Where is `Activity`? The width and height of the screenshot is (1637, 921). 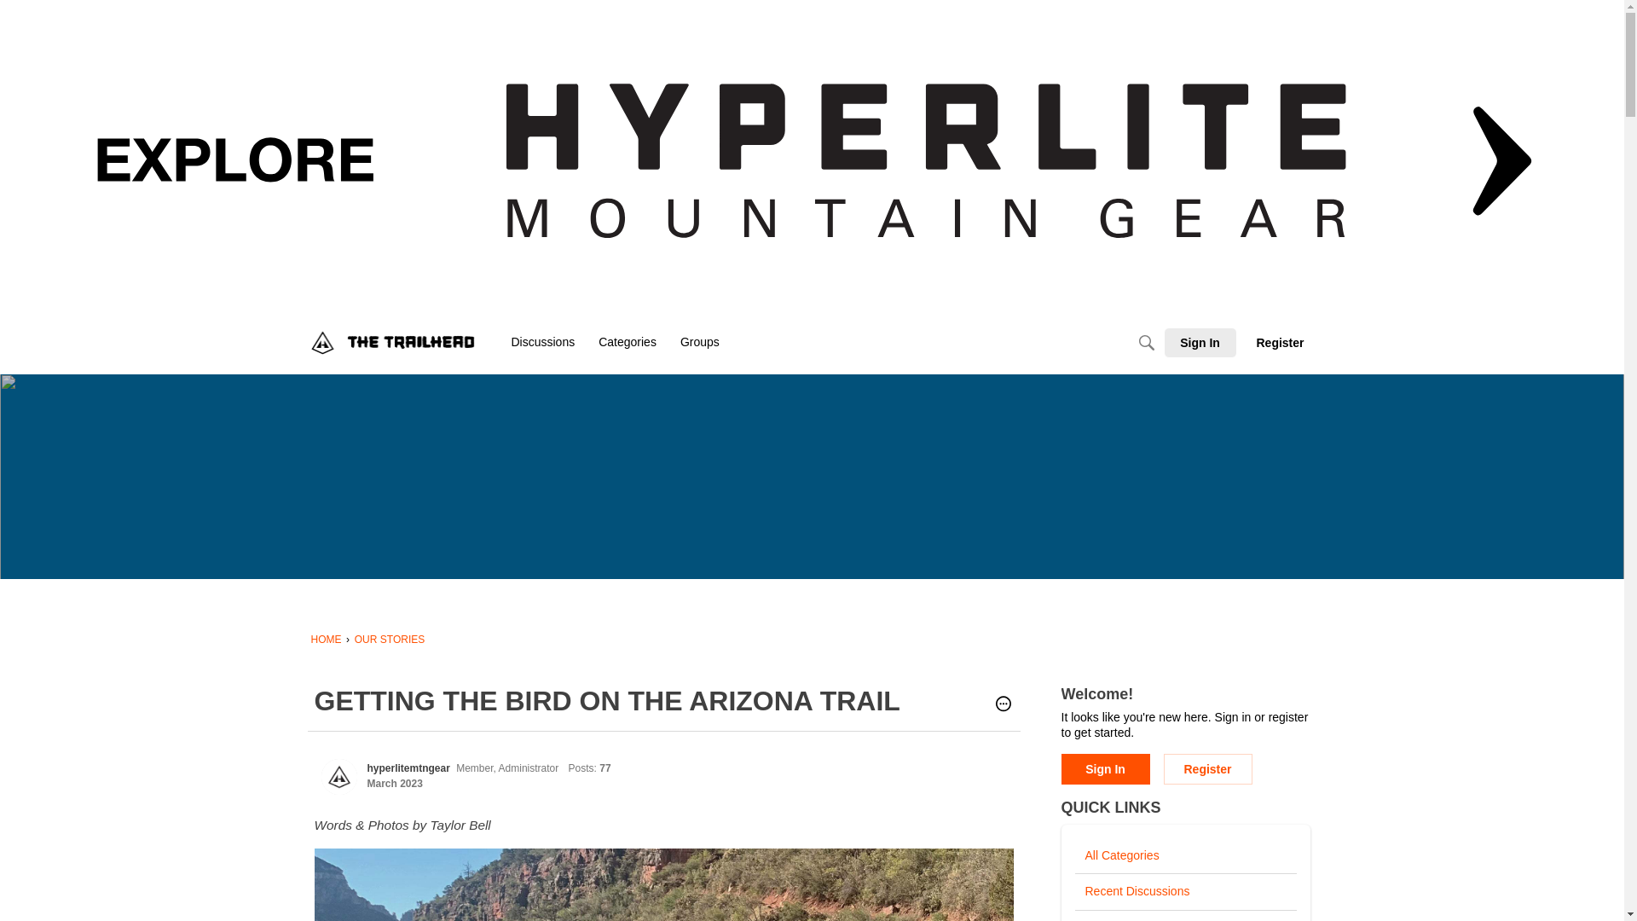 Activity is located at coordinates (1185, 916).